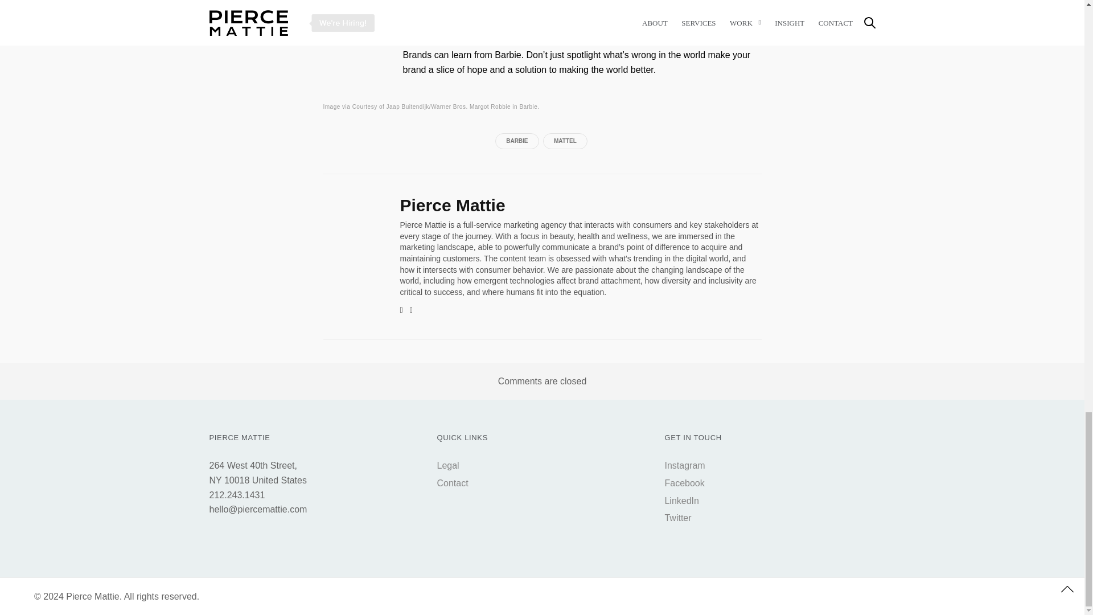  What do you see at coordinates (452, 205) in the screenshot?
I see `Pierce Mattie` at bounding box center [452, 205].